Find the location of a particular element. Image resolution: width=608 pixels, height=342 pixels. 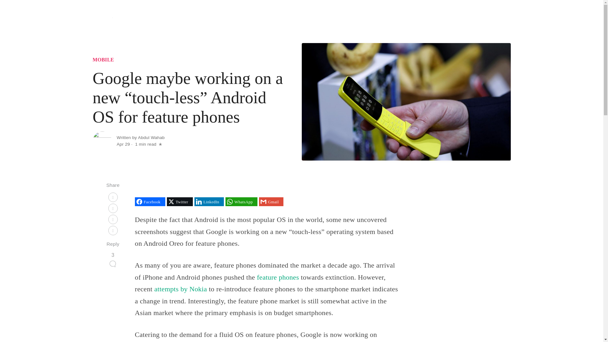

Technology is located at coordinates (355, 21).